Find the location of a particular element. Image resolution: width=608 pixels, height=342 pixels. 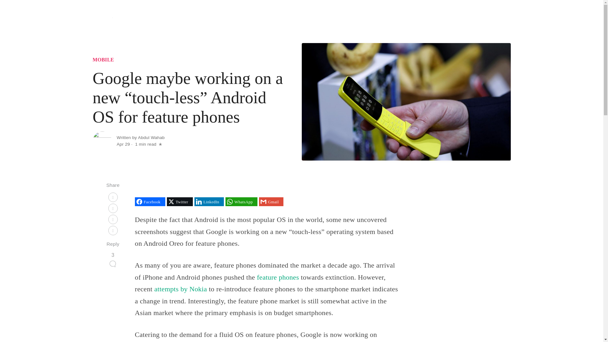

Technology is located at coordinates (355, 21).